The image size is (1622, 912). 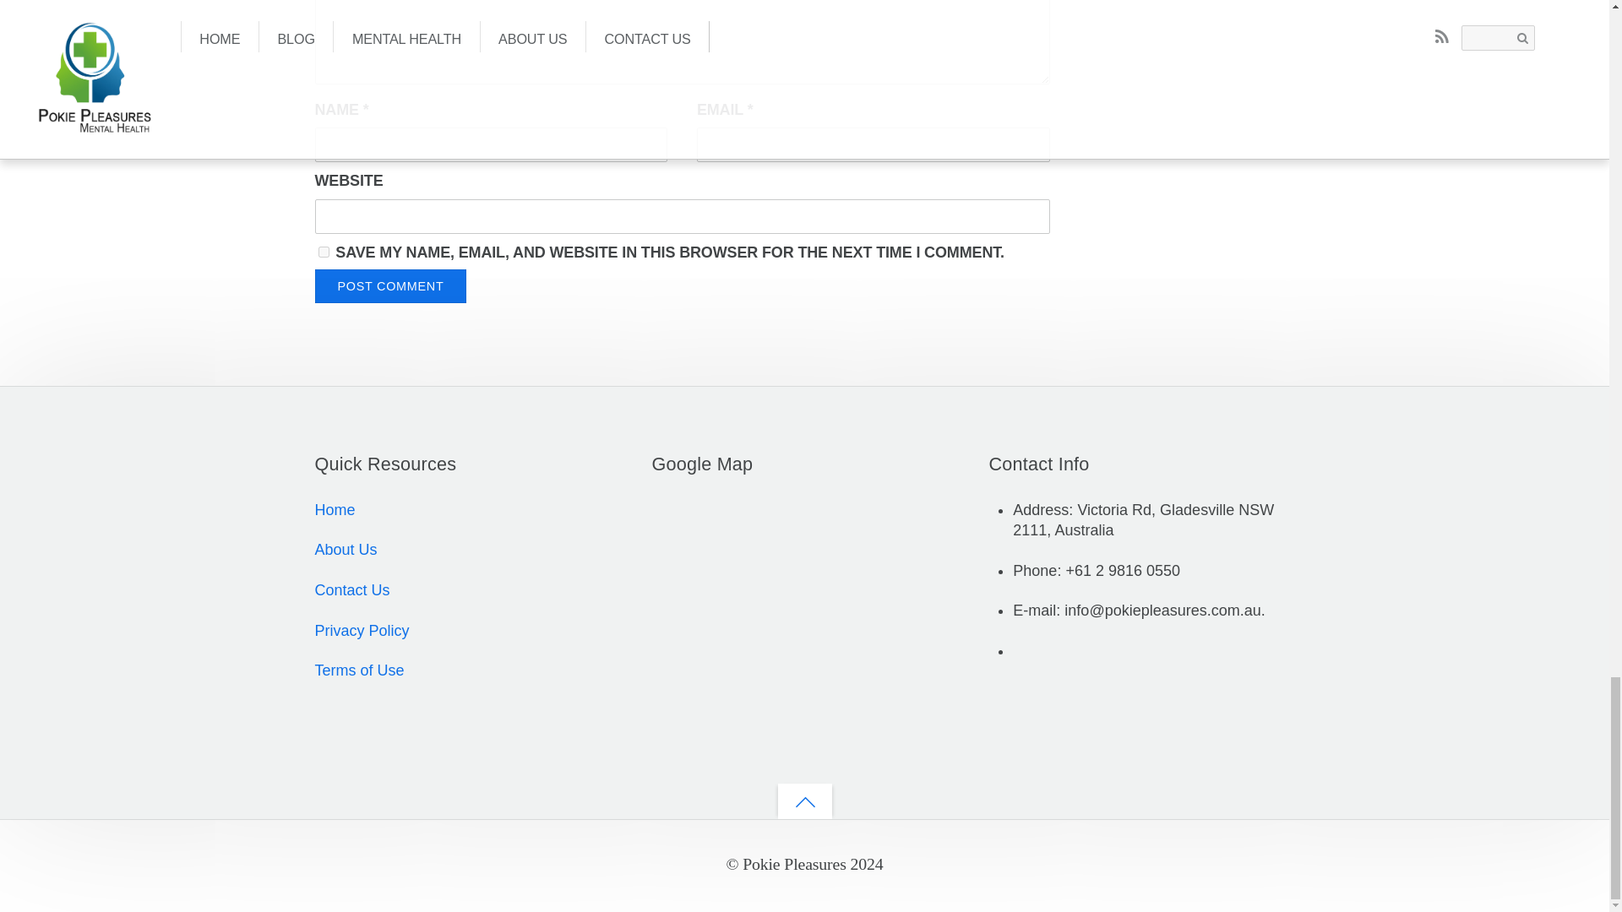 What do you see at coordinates (390, 285) in the screenshot?
I see `Post Comment` at bounding box center [390, 285].